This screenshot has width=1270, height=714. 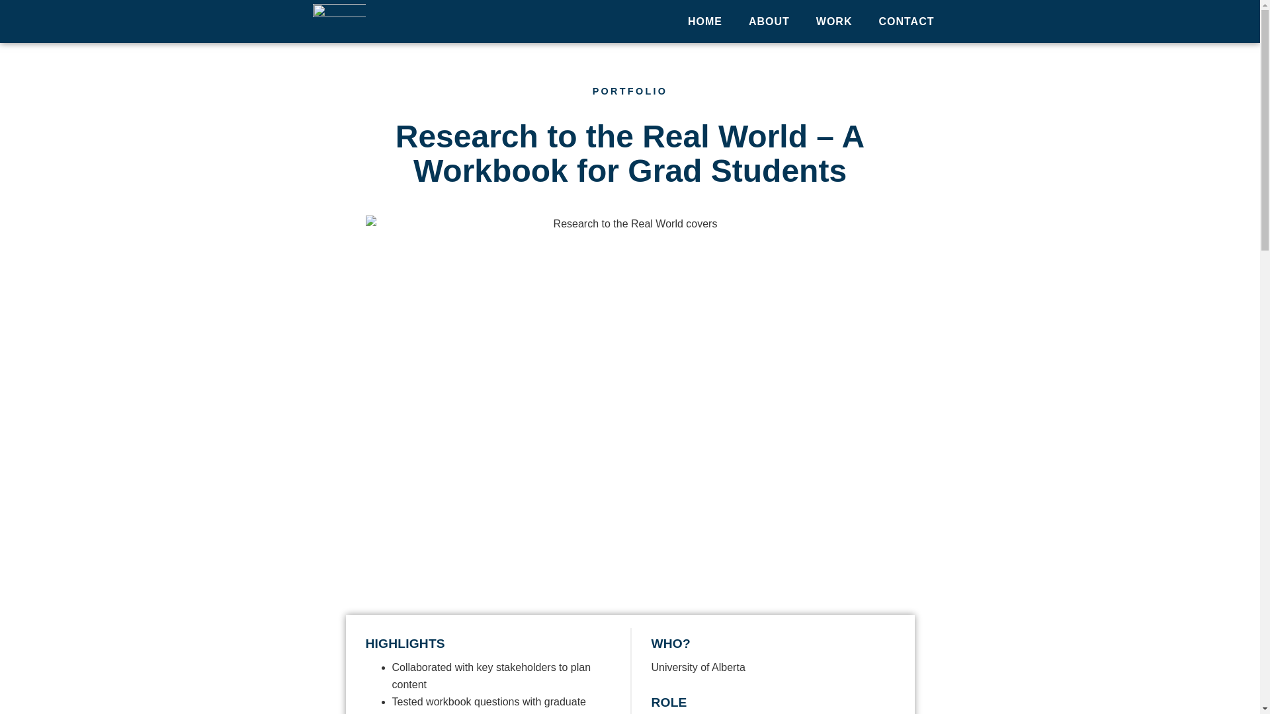 I want to click on CONTACT, so click(x=906, y=21).